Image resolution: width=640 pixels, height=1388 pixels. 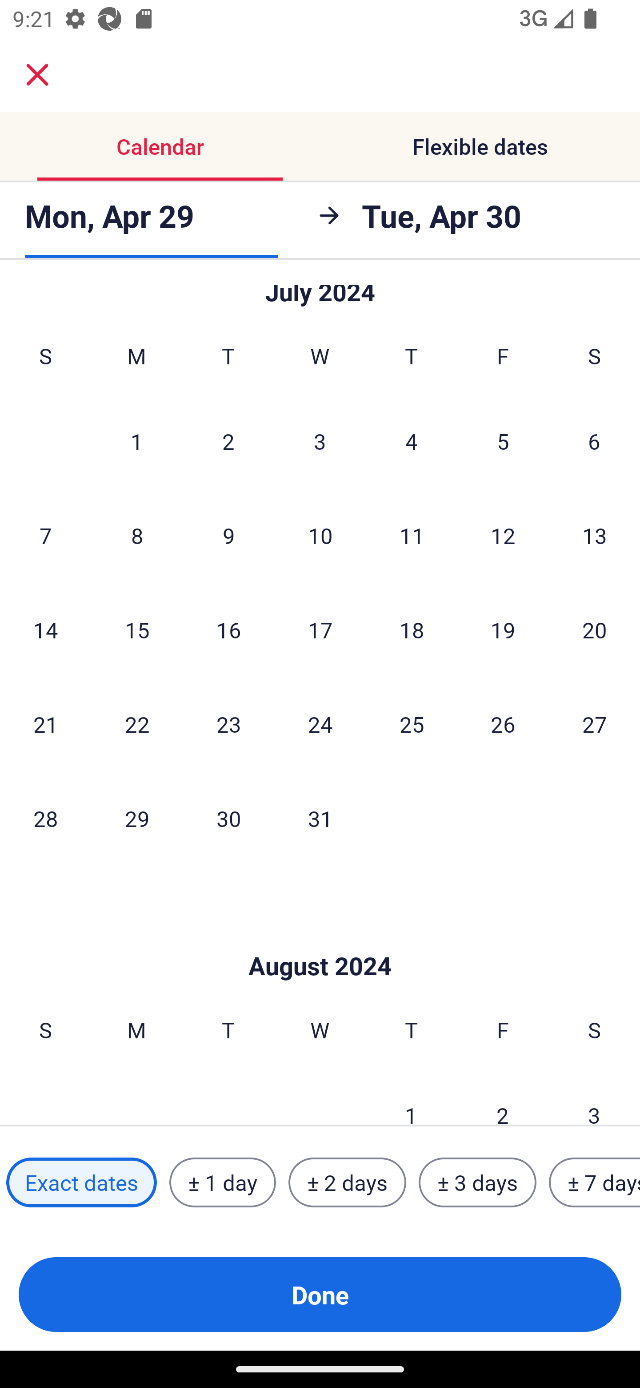 I want to click on 13 Saturday, July 13, 2024, so click(x=595, y=536).